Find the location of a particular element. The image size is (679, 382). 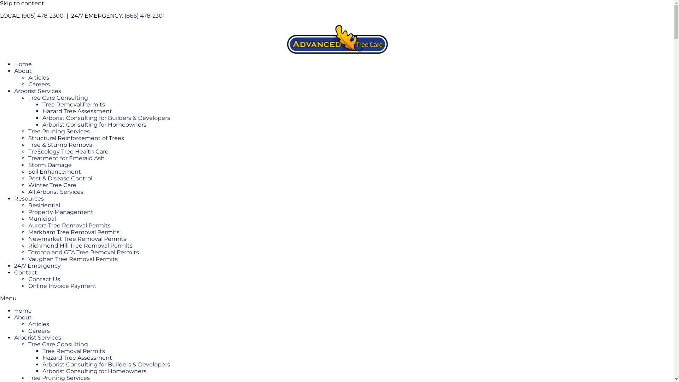

Markham Tree Removal Permits is located at coordinates (74, 232).